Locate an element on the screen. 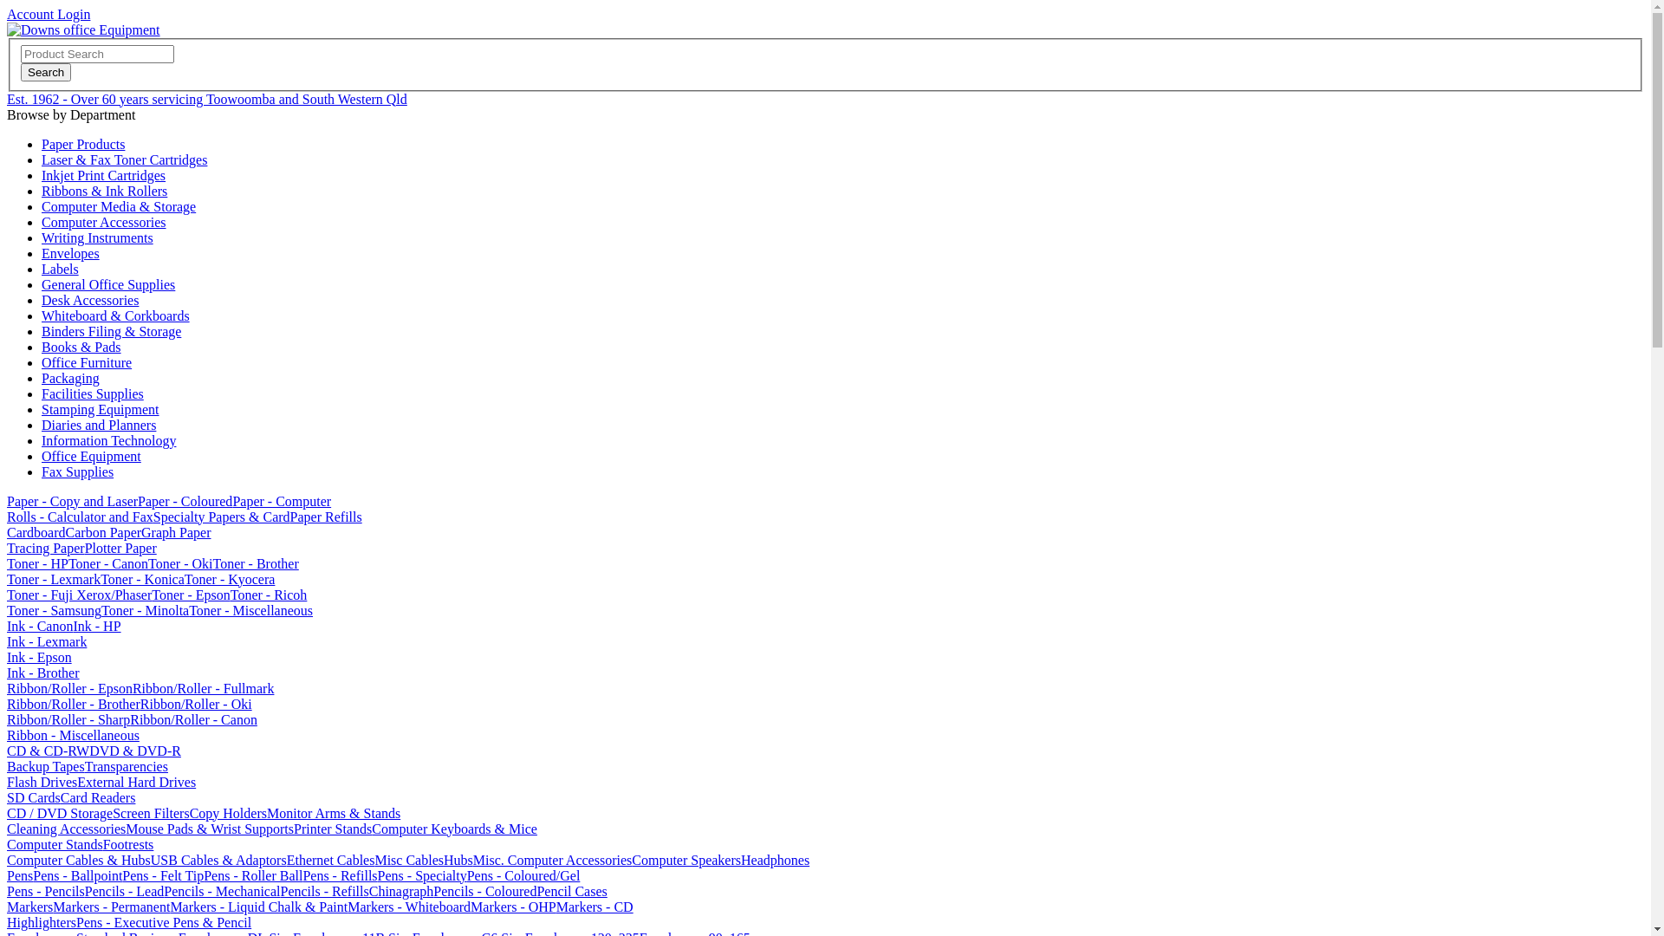 The height and width of the screenshot is (936, 1664). Monitor Arms & Stands is located at coordinates (334, 813).